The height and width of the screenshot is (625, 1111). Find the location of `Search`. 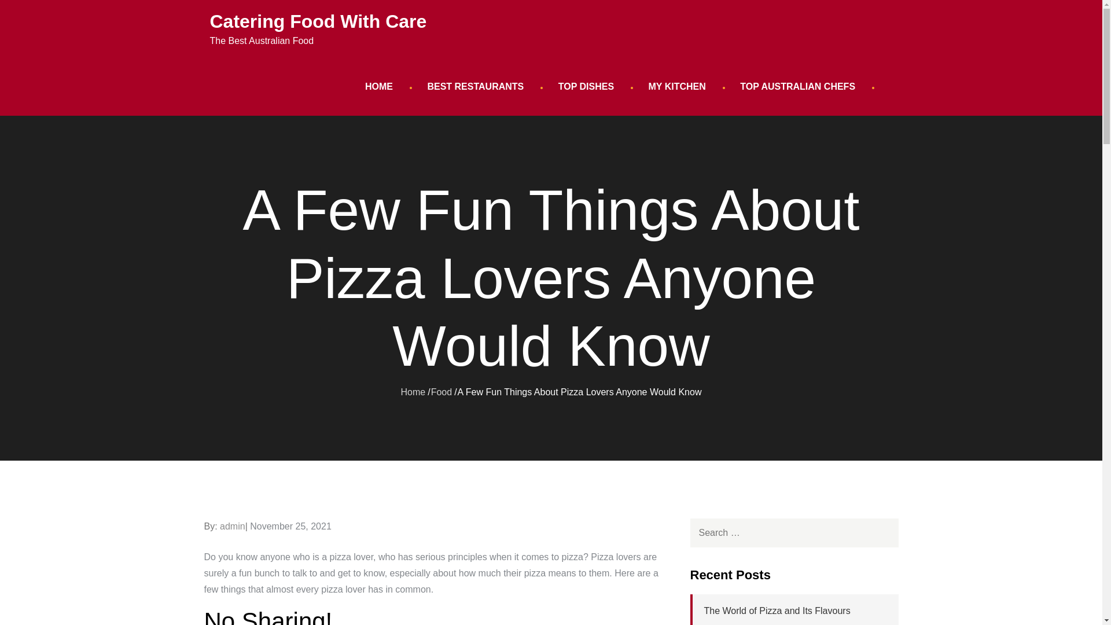

Search is located at coordinates (883, 533).